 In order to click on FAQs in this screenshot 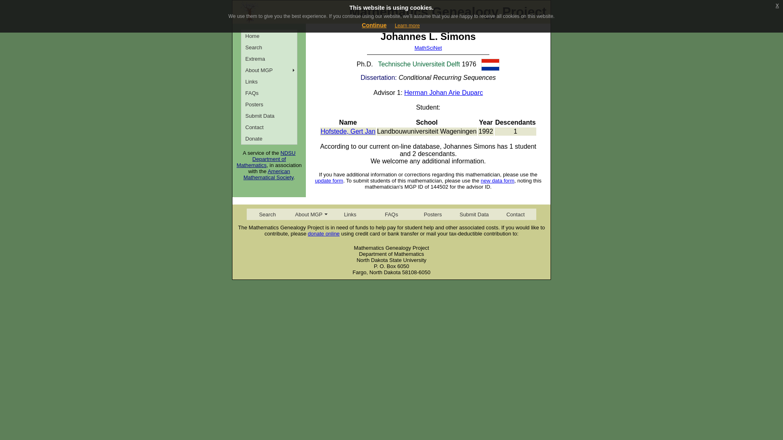, I will do `click(391, 214)`.